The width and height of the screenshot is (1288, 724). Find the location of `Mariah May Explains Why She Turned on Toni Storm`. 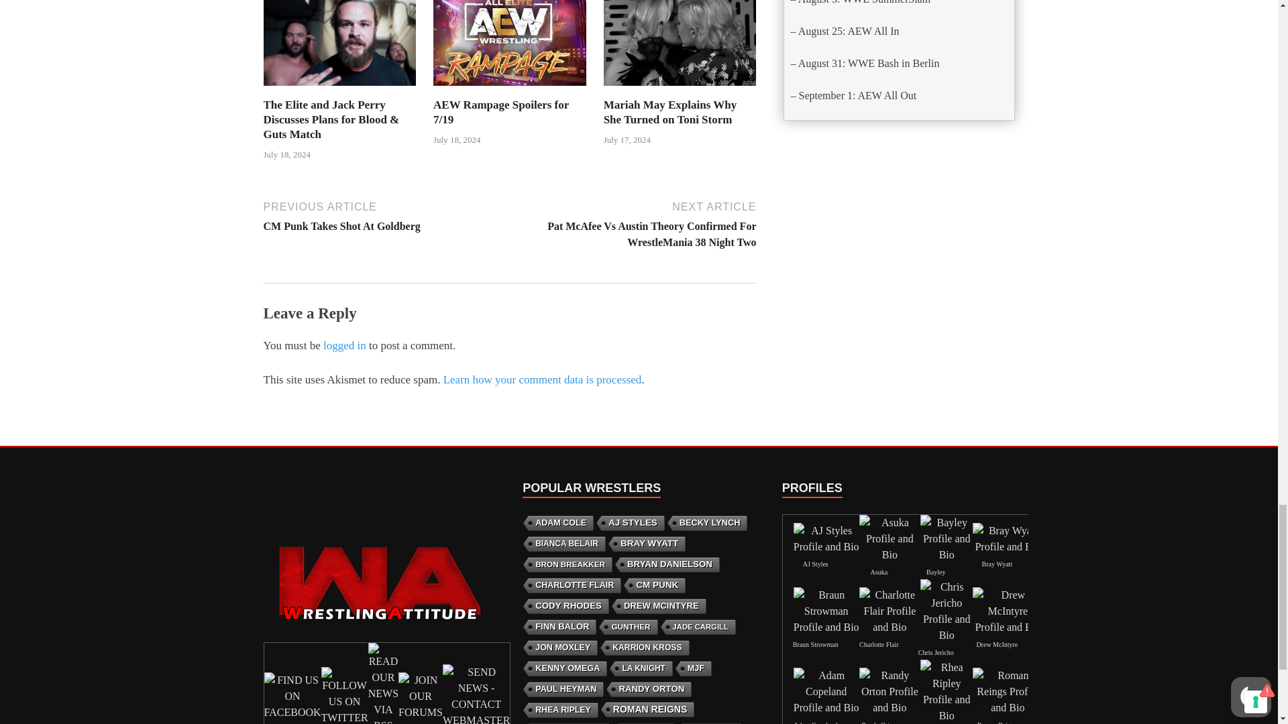

Mariah May Explains Why She Turned on Toni Storm is located at coordinates (670, 111).